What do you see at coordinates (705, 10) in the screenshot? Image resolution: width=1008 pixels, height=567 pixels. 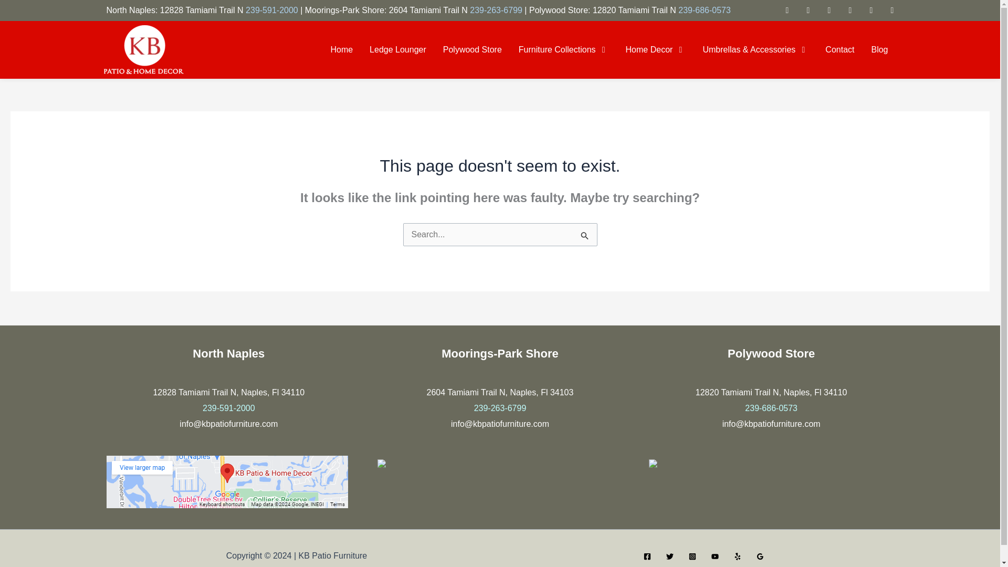 I see `239-686-0573` at bounding box center [705, 10].